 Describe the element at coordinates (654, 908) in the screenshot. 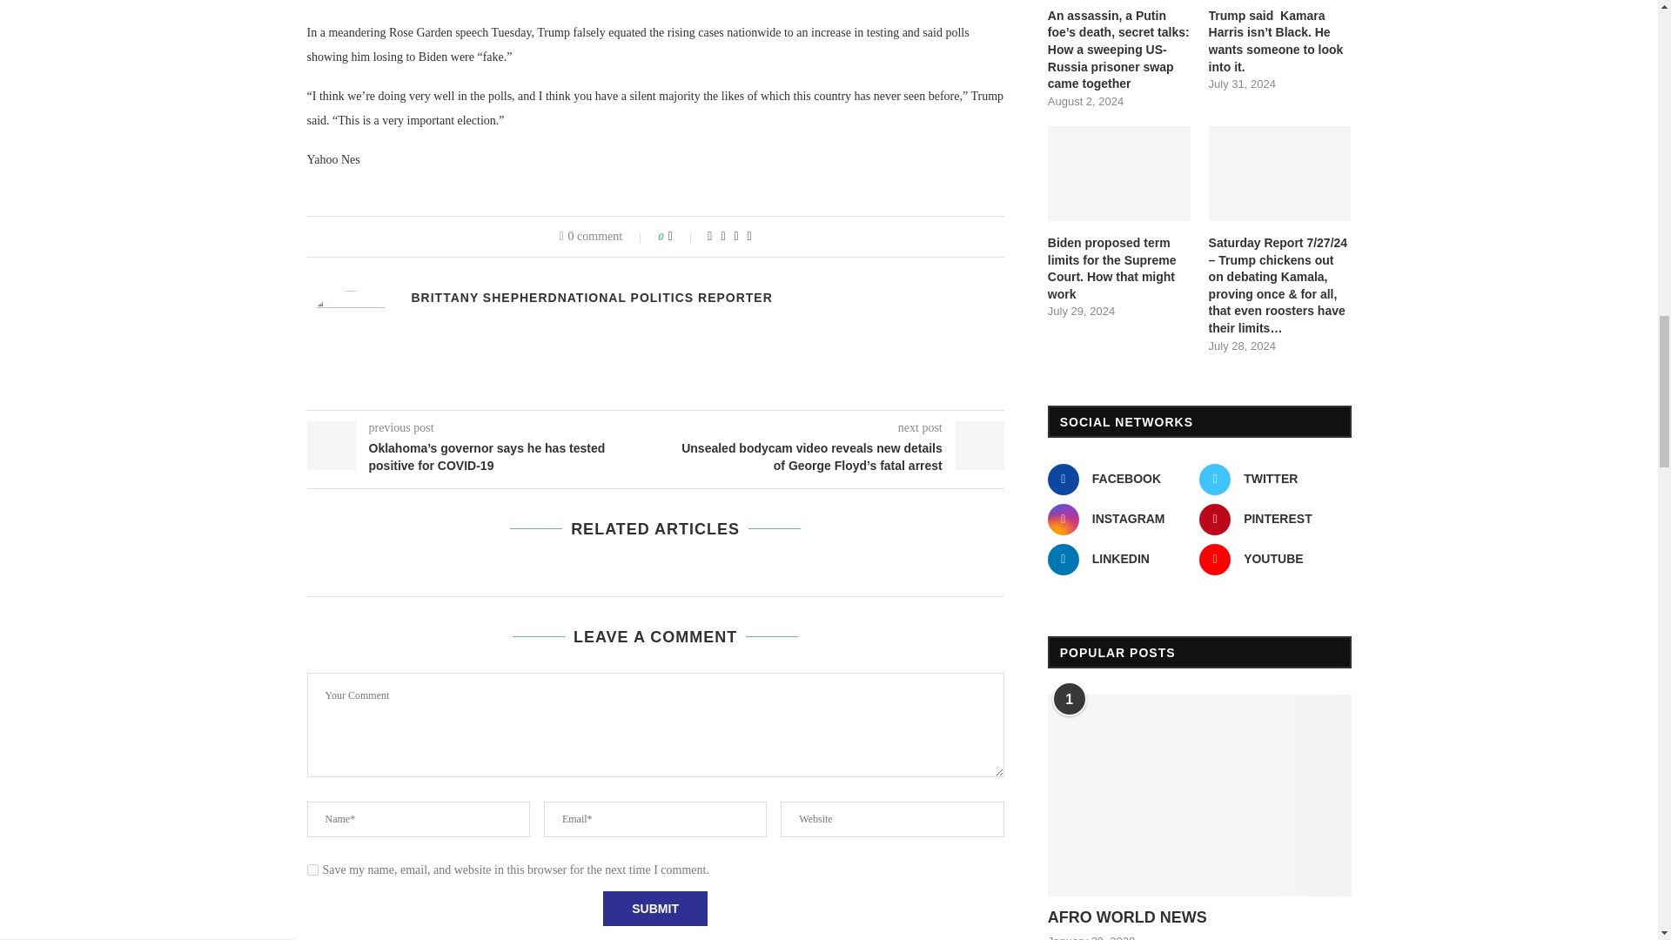

I see `Submit` at that location.